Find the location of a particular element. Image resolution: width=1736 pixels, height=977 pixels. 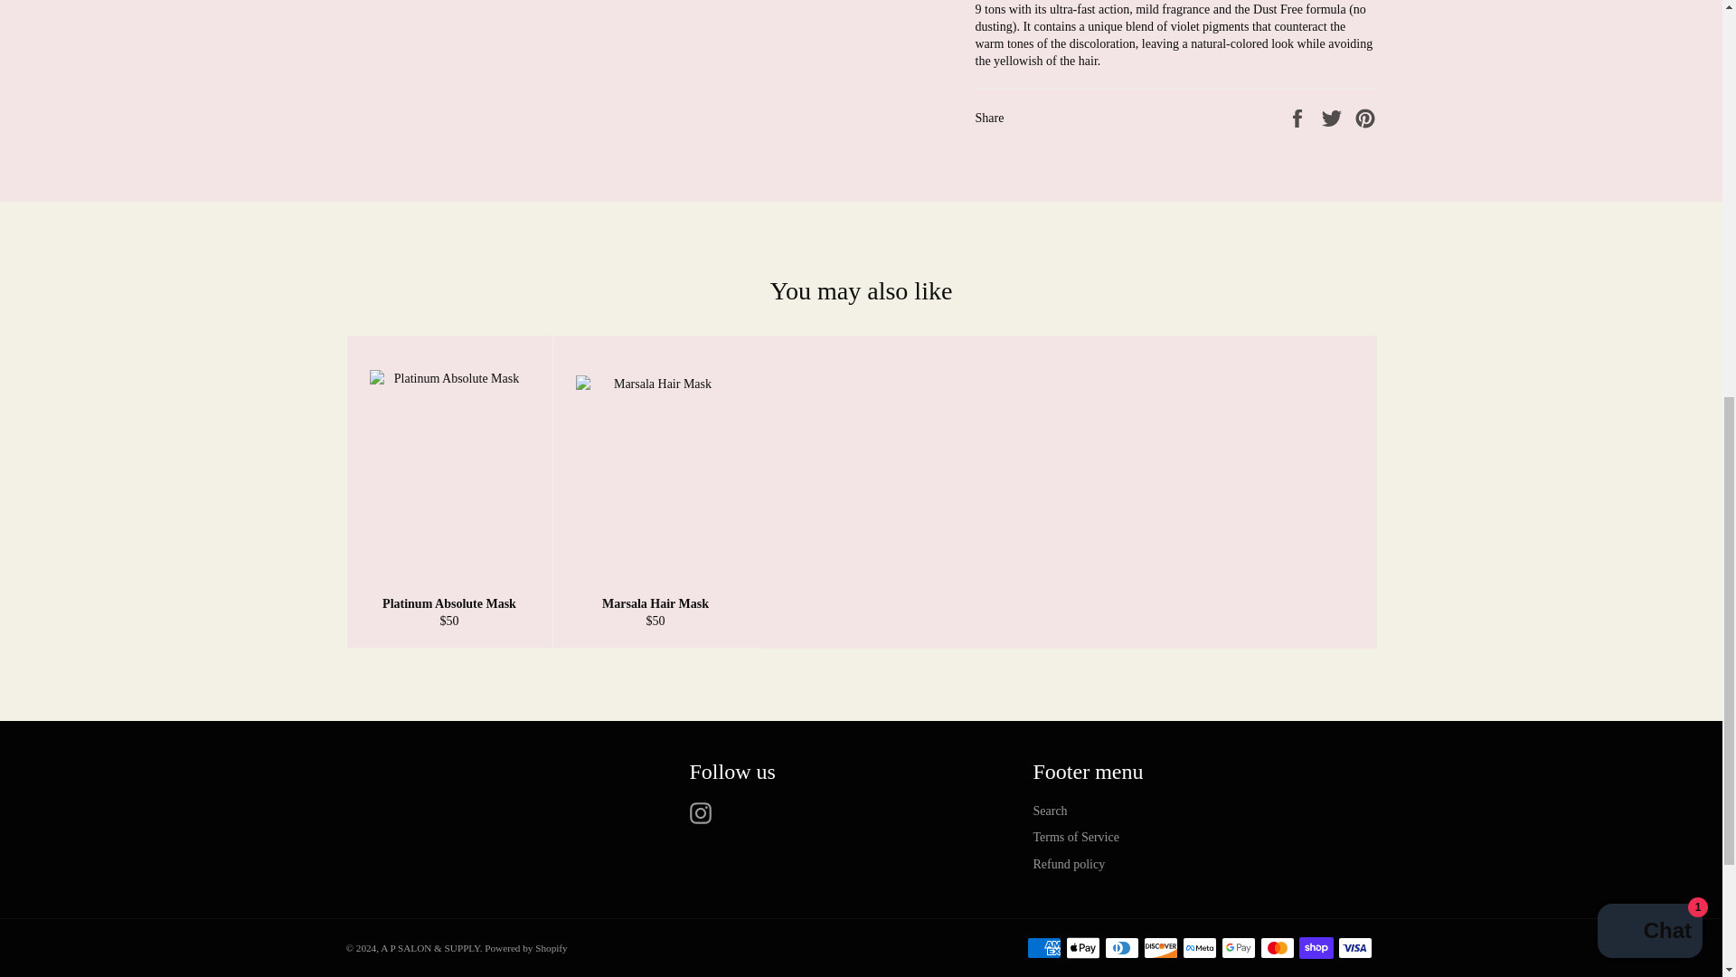

Refund policy is located at coordinates (1069, 865).